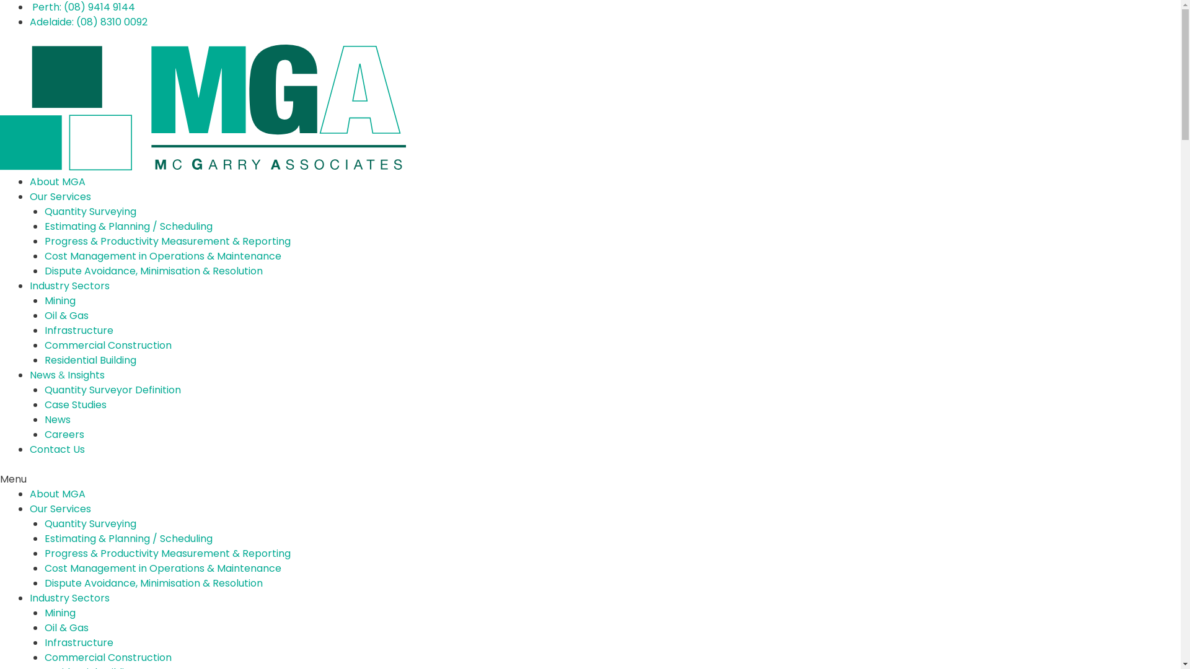 Image resolution: width=1190 pixels, height=669 pixels. I want to click on News & Insights, so click(67, 375).